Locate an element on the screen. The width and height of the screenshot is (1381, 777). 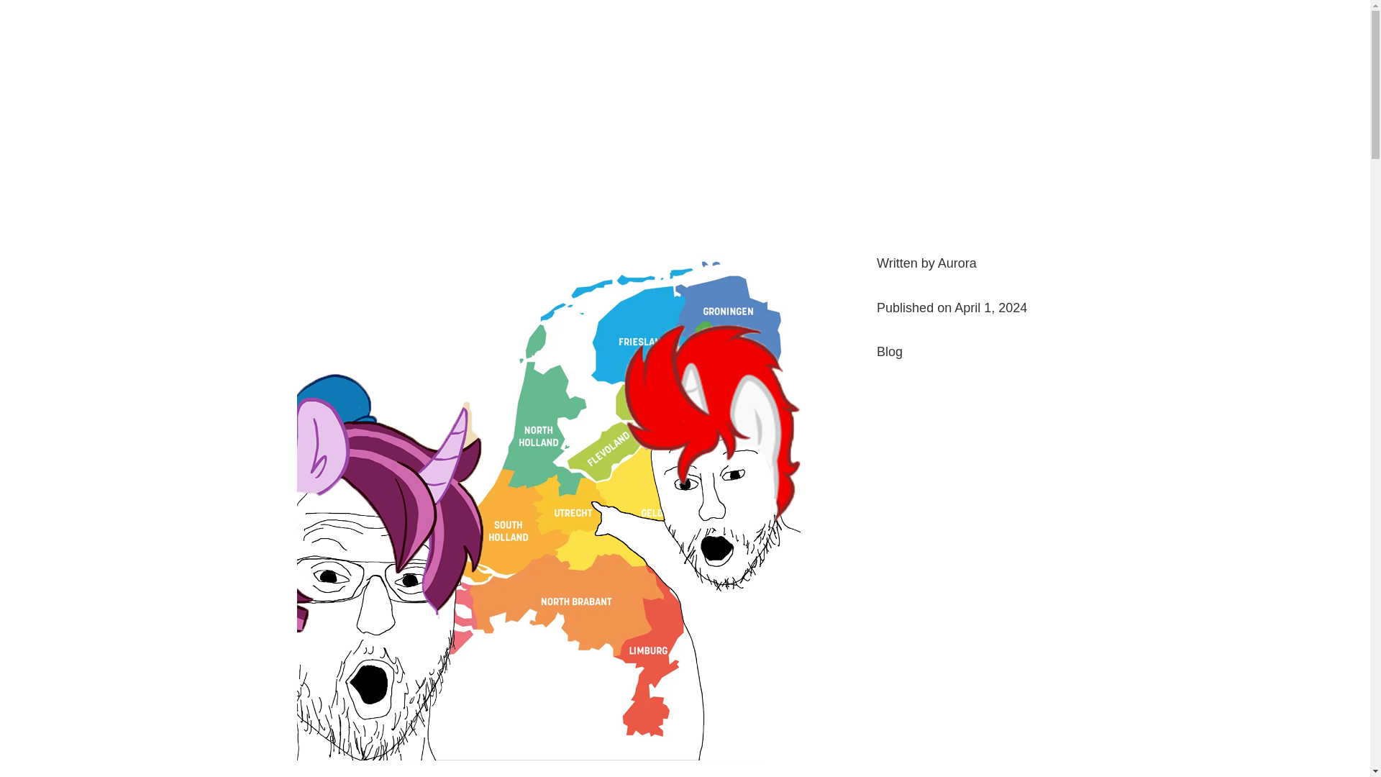
Tickets is located at coordinates (527, 39).